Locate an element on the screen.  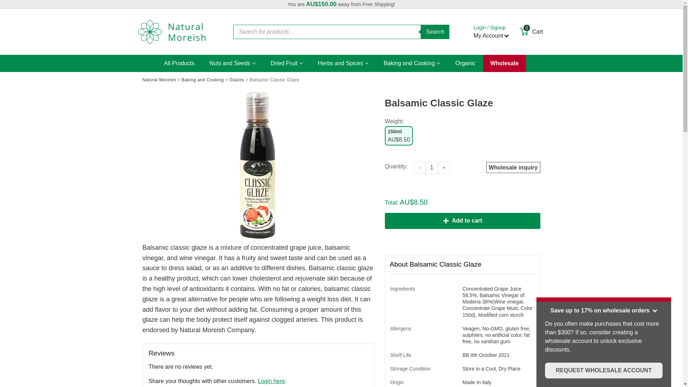
Qty is located at coordinates (432, 168).